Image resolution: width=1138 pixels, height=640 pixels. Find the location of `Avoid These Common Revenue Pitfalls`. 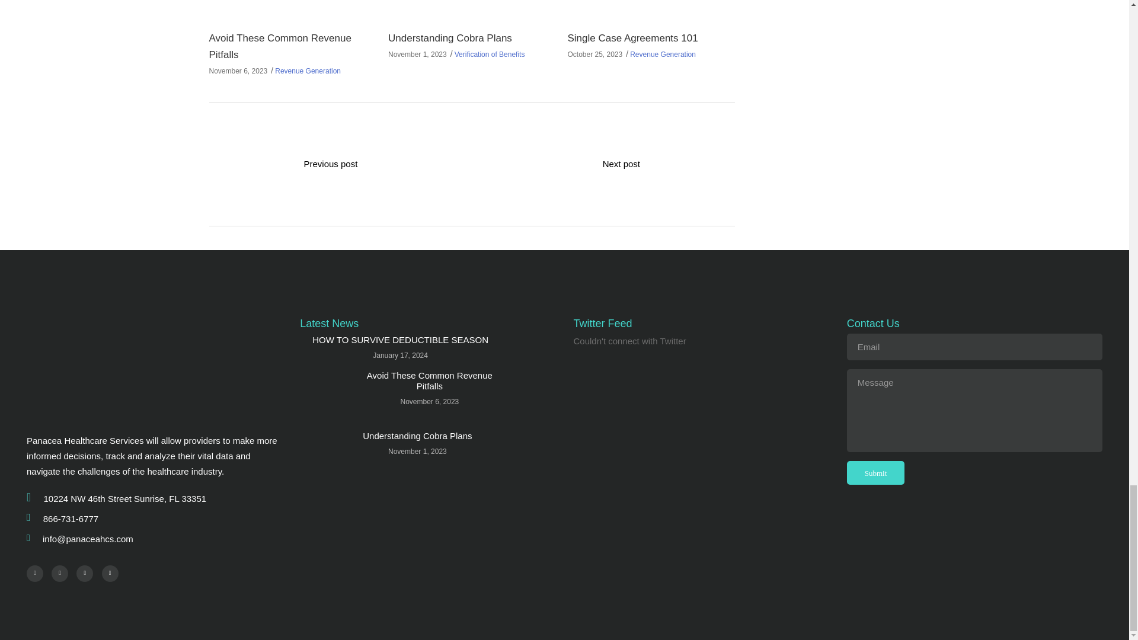

Avoid These Common Revenue Pitfalls is located at coordinates (292, 7).